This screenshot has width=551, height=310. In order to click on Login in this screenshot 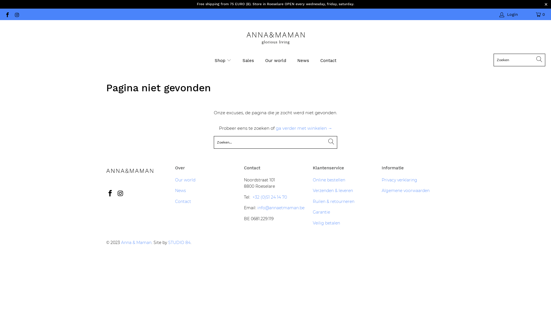, I will do `click(509, 14)`.